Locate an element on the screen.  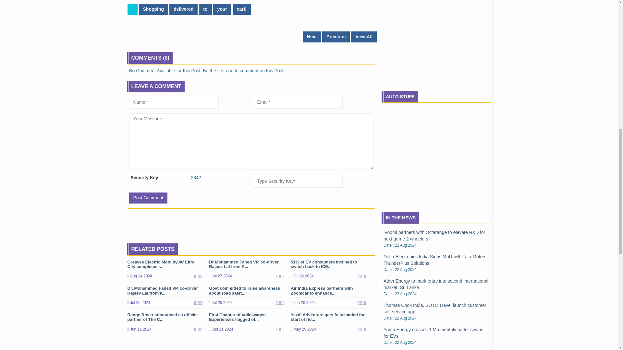
delivered is located at coordinates (183, 9).